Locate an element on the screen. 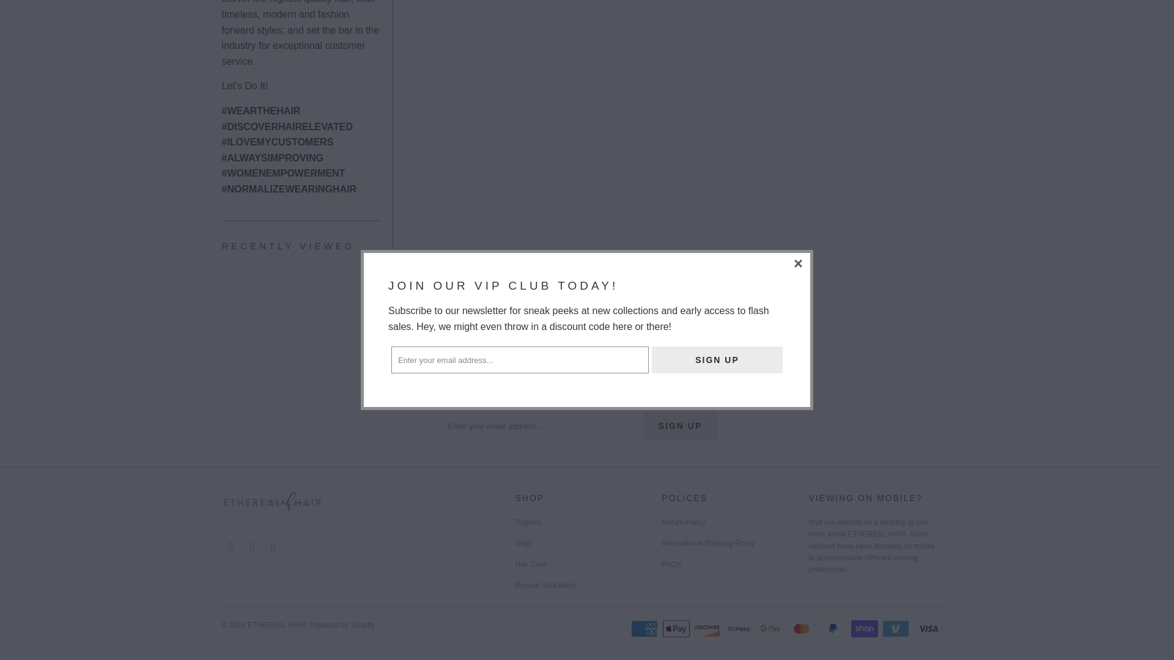  Google Pay is located at coordinates (772, 629).